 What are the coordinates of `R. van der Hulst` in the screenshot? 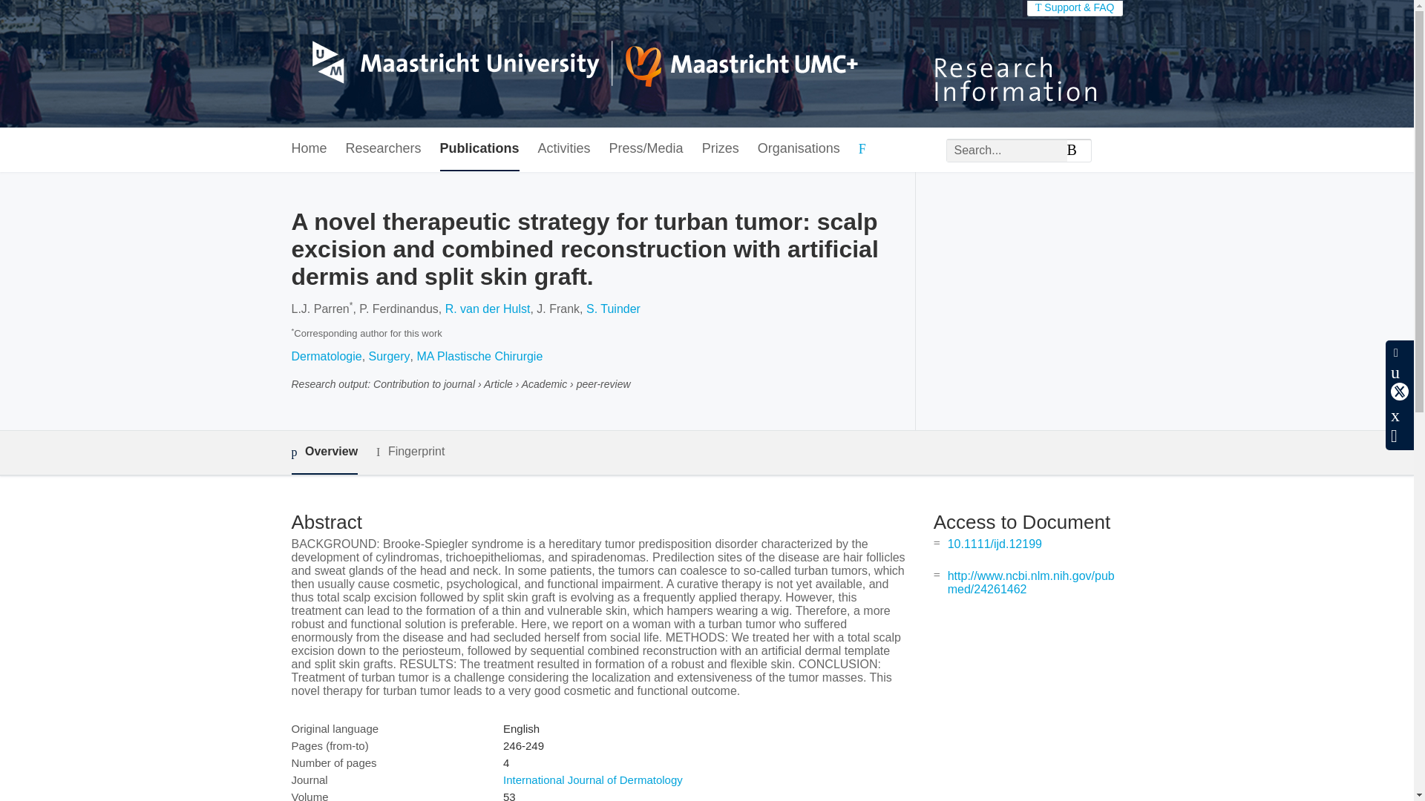 It's located at (487, 309).